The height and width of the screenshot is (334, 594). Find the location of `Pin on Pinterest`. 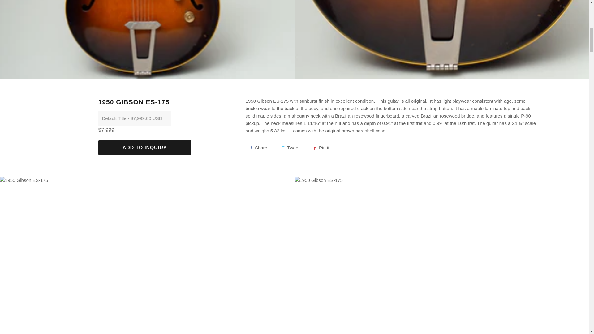

Pin on Pinterest is located at coordinates (290, 148).